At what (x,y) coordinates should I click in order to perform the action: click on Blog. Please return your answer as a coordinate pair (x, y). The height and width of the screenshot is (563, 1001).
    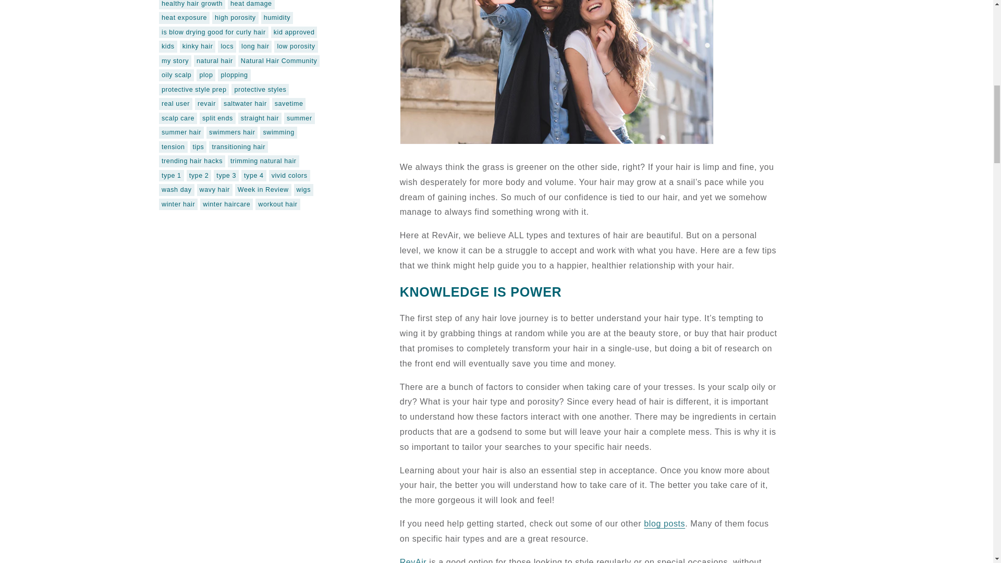
    Looking at the image, I should click on (664, 523).